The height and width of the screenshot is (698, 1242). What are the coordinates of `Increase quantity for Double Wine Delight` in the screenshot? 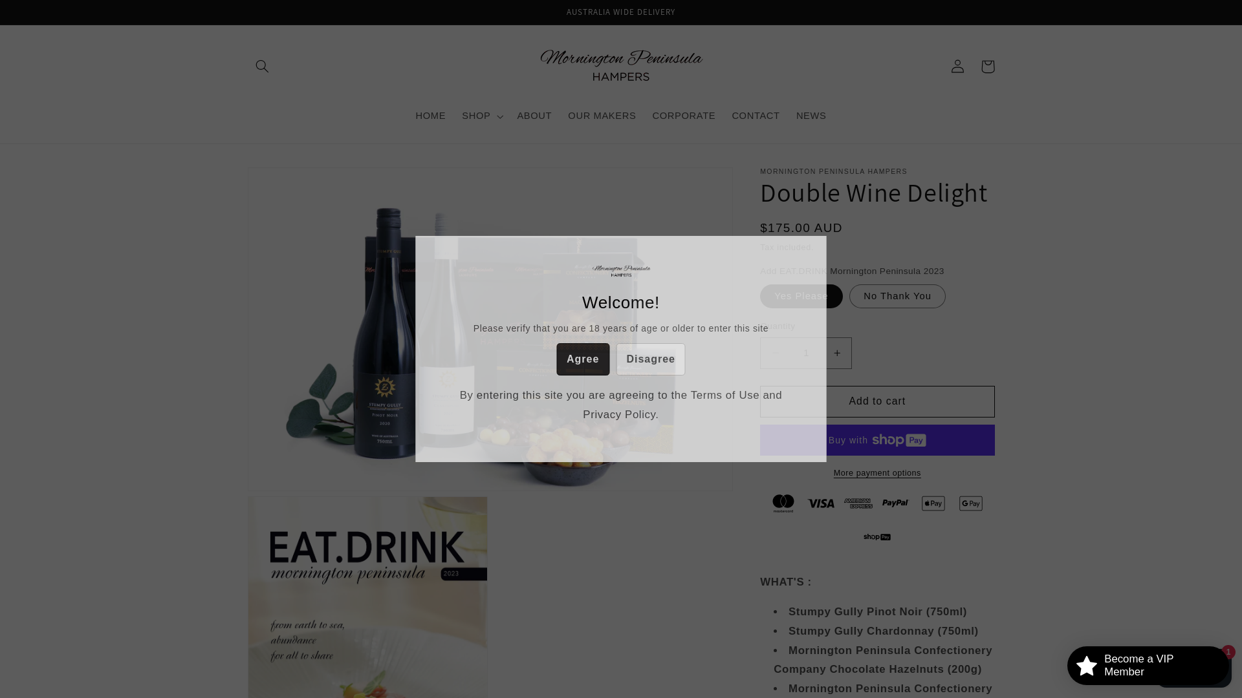 It's located at (837, 353).